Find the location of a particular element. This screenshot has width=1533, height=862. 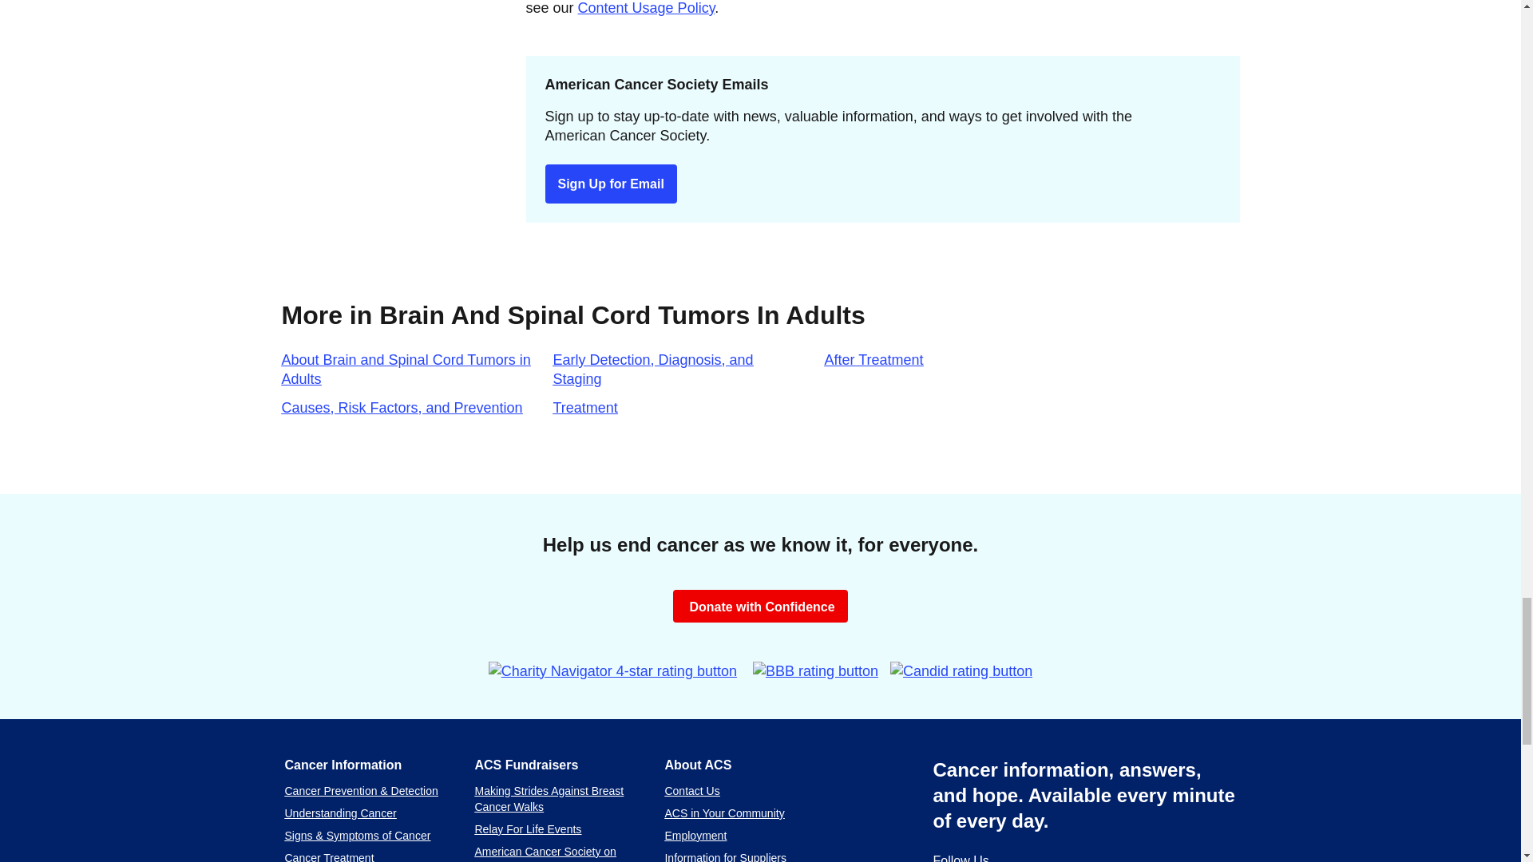

Causes, Risk Factors, and Prevention is located at coordinates (401, 407).